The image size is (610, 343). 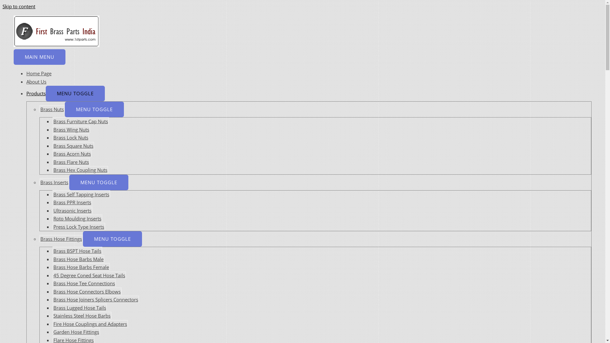 What do you see at coordinates (89, 275) in the screenshot?
I see `45 Degree Coned Seat Hose Tails` at bounding box center [89, 275].